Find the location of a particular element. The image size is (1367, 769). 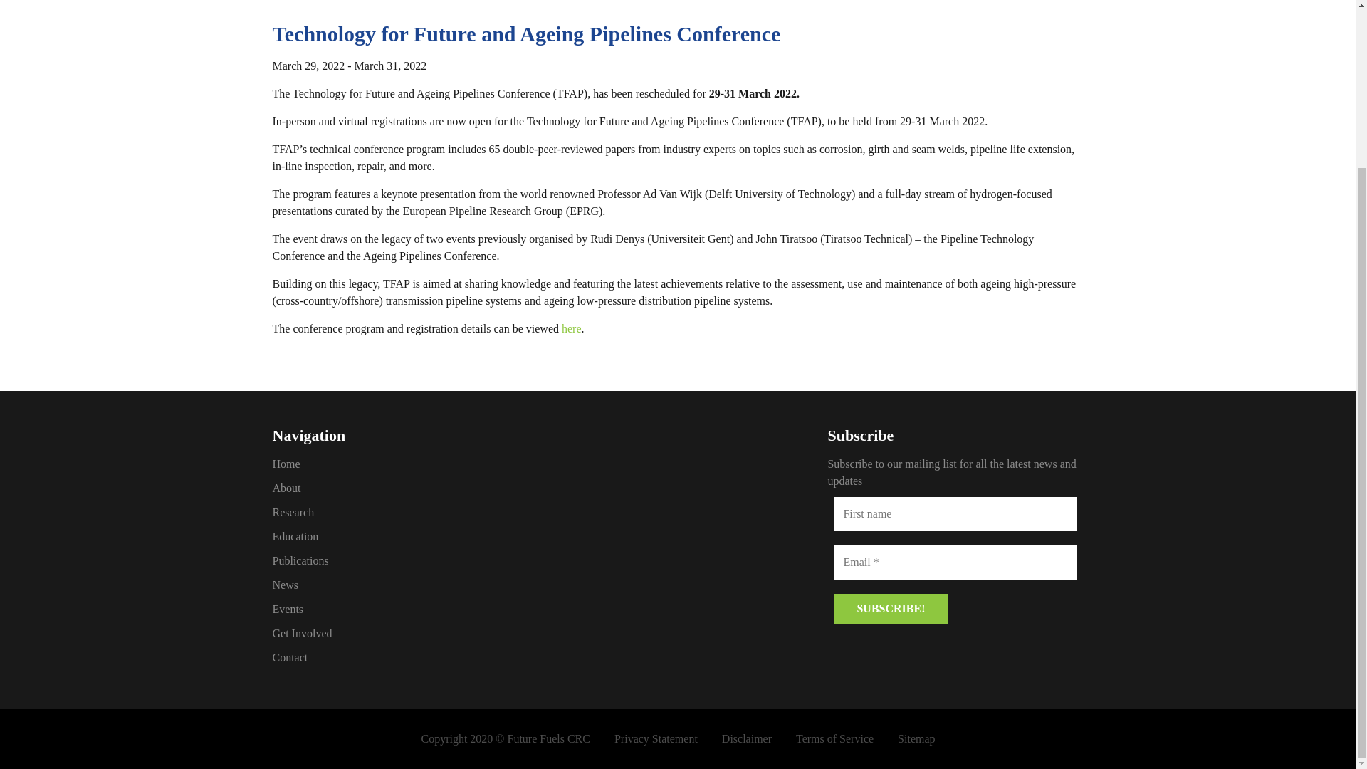

Home is located at coordinates (400, 464).